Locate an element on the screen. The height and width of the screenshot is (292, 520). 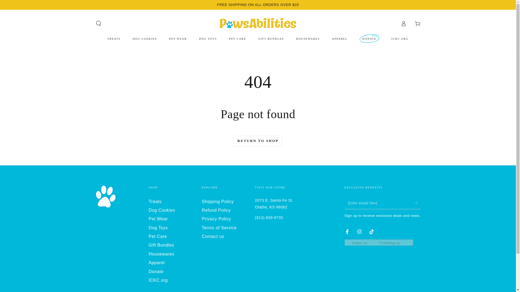
Pet Wear is located at coordinates (158, 219).